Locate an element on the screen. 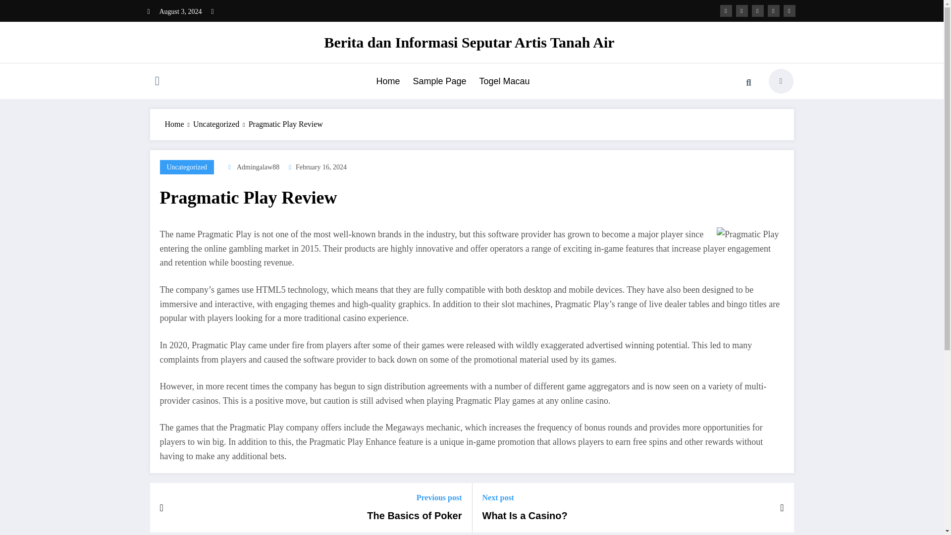 This screenshot has width=951, height=535. Toggle Icon is located at coordinates (157, 82).